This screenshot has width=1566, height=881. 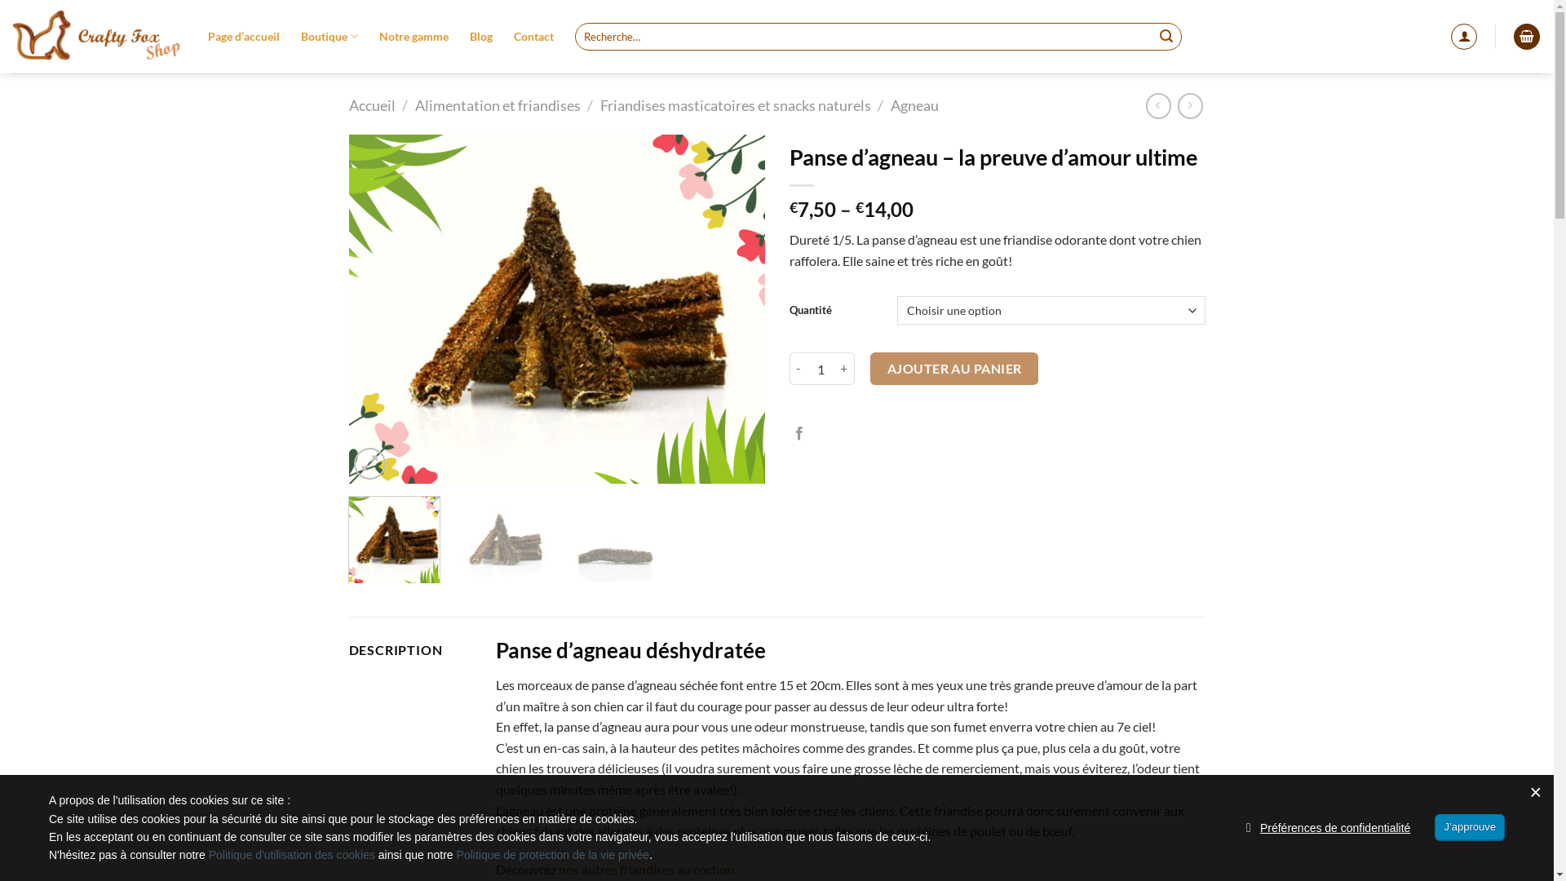 I want to click on Recherche, so click(x=1166, y=37).